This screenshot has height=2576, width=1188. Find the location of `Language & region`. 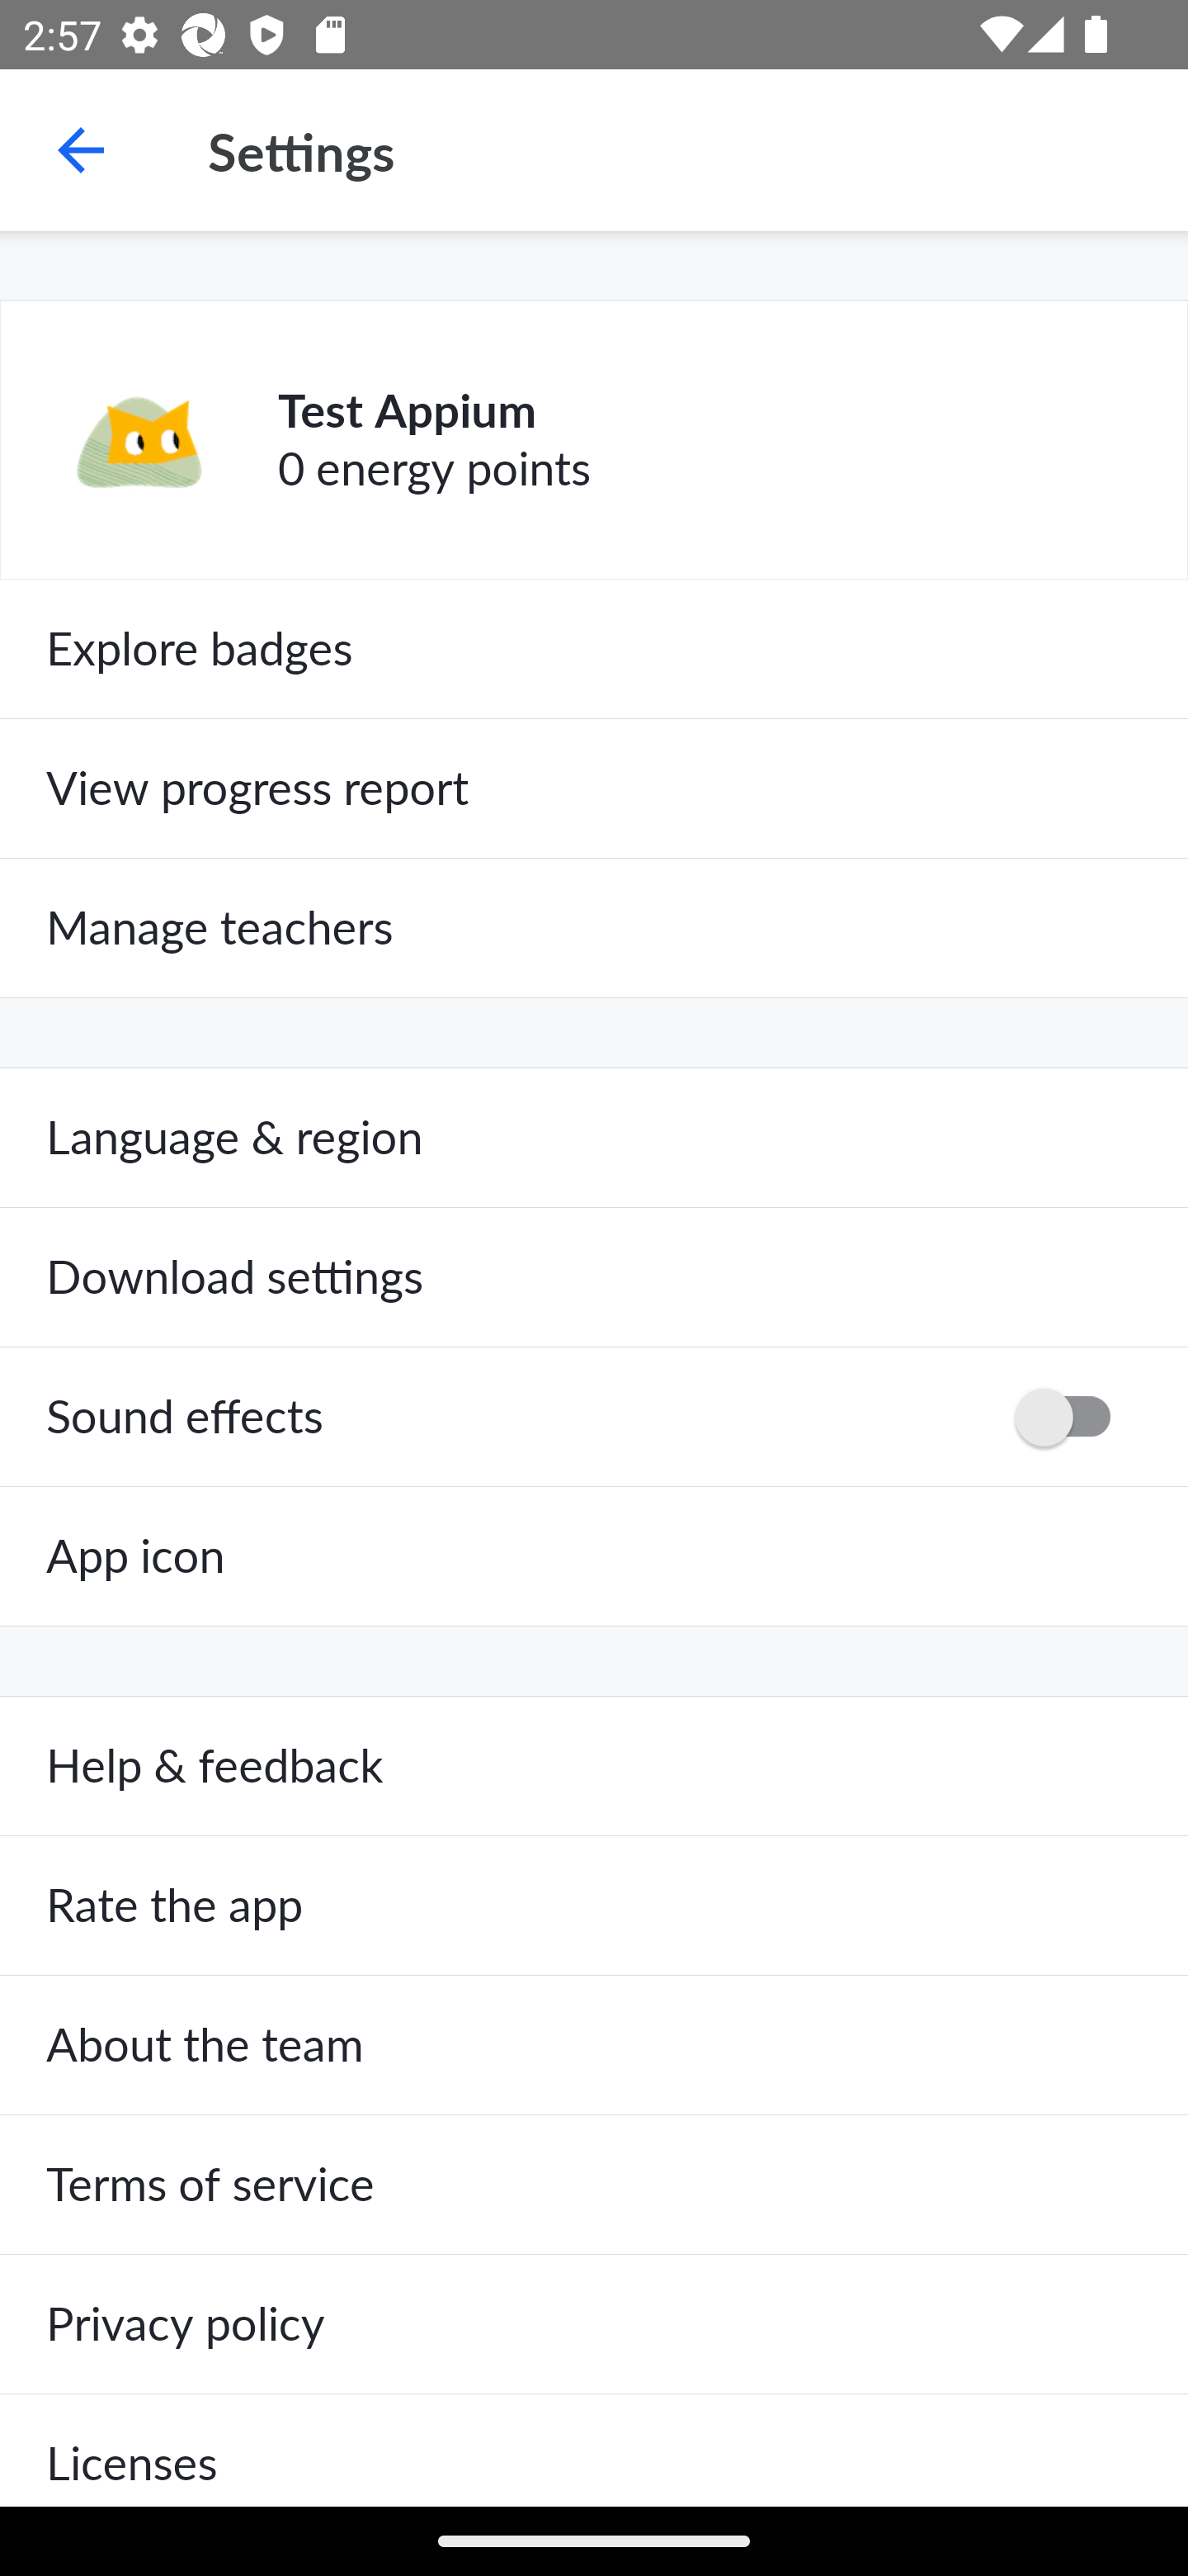

Language & region is located at coordinates (594, 1138).